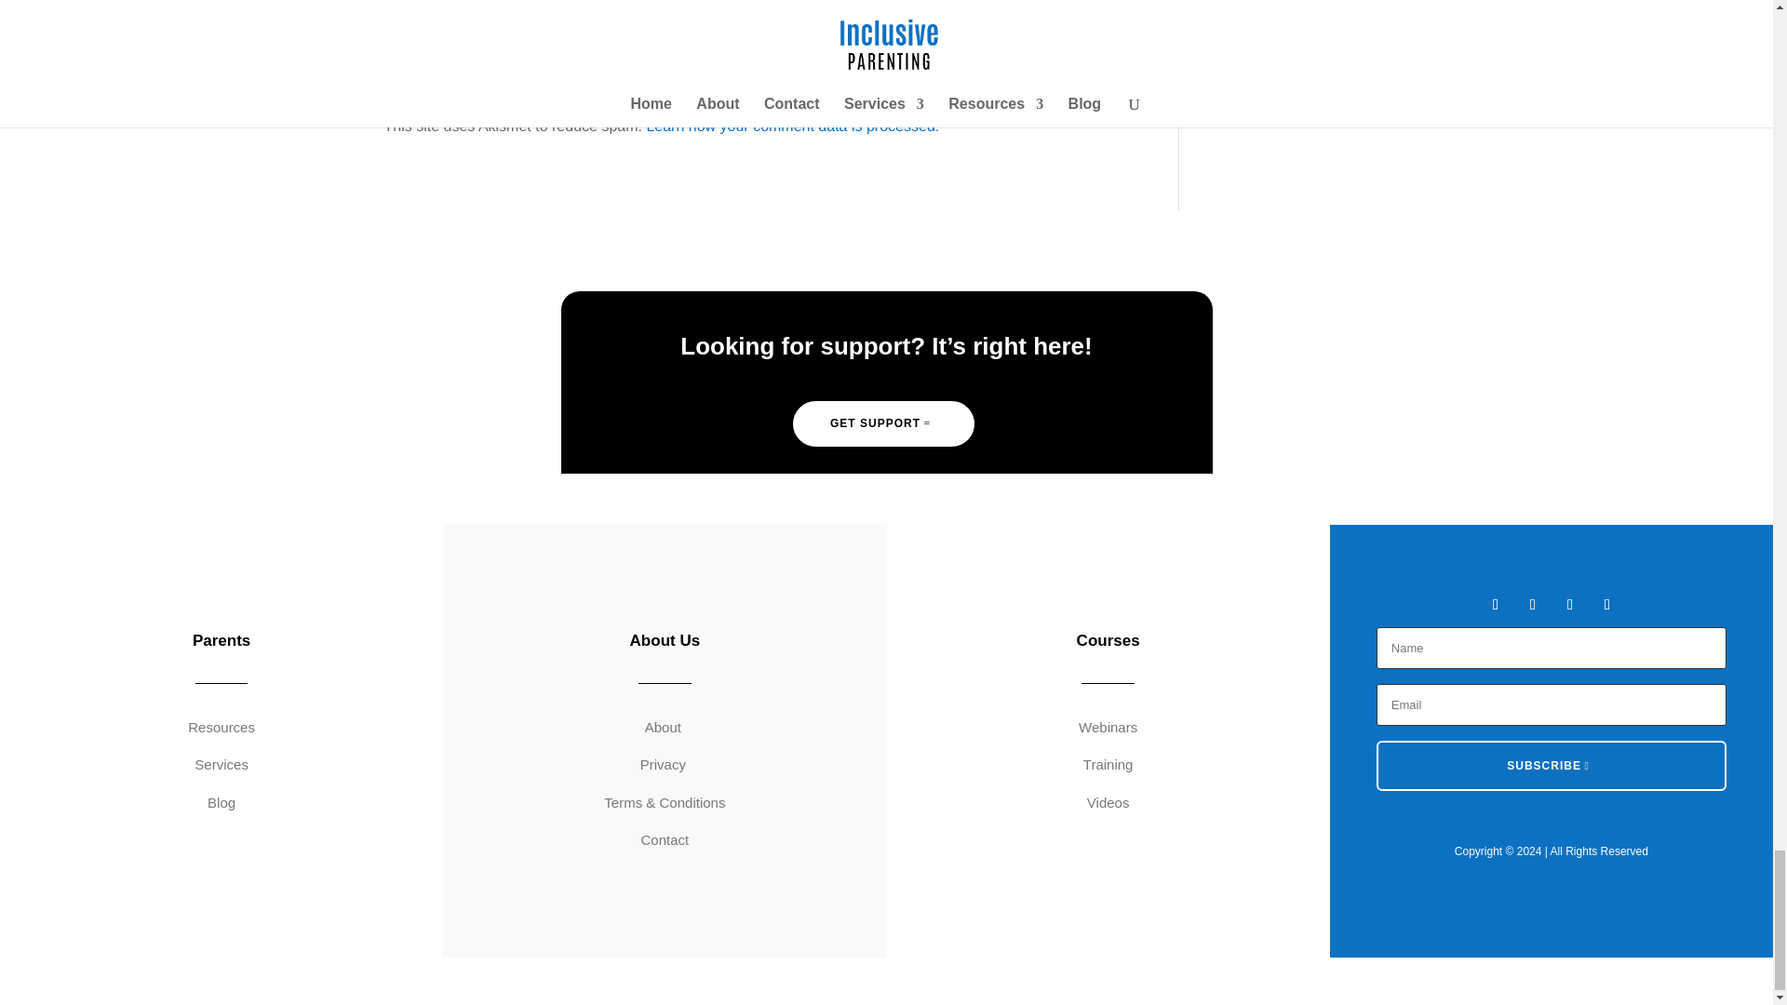 The width and height of the screenshot is (1787, 1005). What do you see at coordinates (1031, 28) in the screenshot?
I see `Submit Comment` at bounding box center [1031, 28].